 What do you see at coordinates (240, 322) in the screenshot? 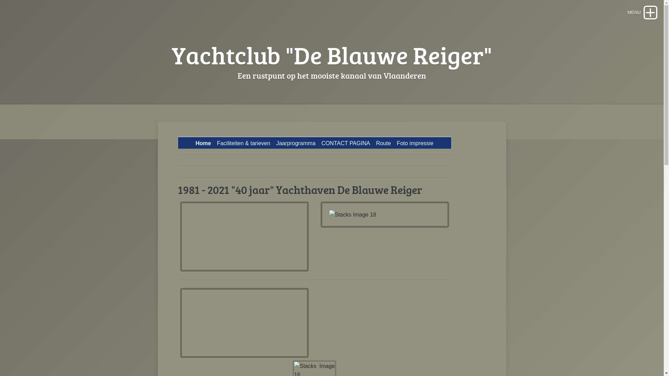
I see `Mei 2020 De Blauwe reiger` at bounding box center [240, 322].